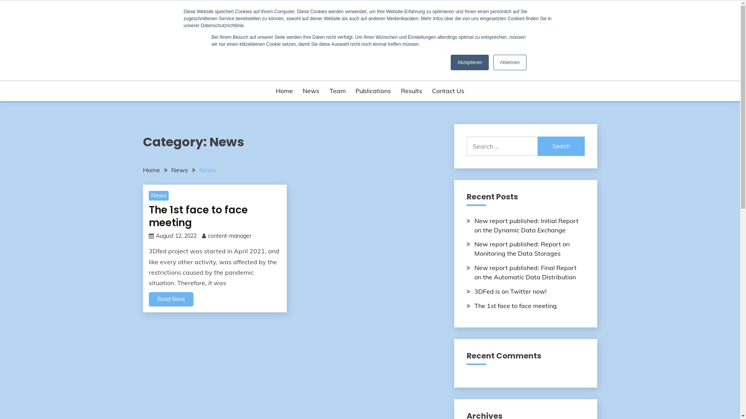  What do you see at coordinates (198, 216) in the screenshot?
I see `The 1st face to face meeting` at bounding box center [198, 216].